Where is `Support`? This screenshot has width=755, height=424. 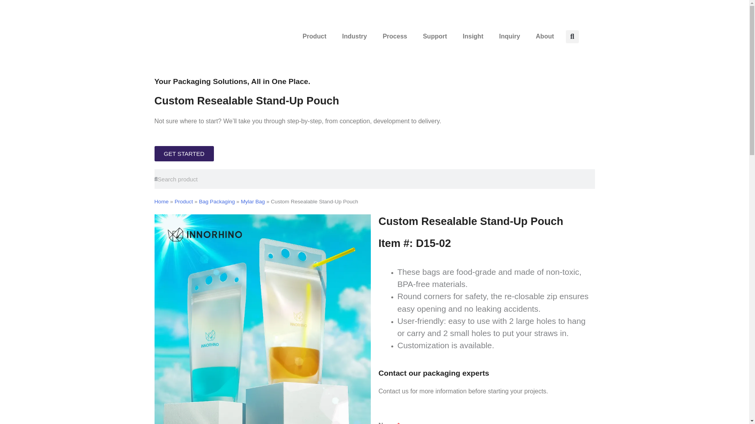
Support is located at coordinates (434, 36).